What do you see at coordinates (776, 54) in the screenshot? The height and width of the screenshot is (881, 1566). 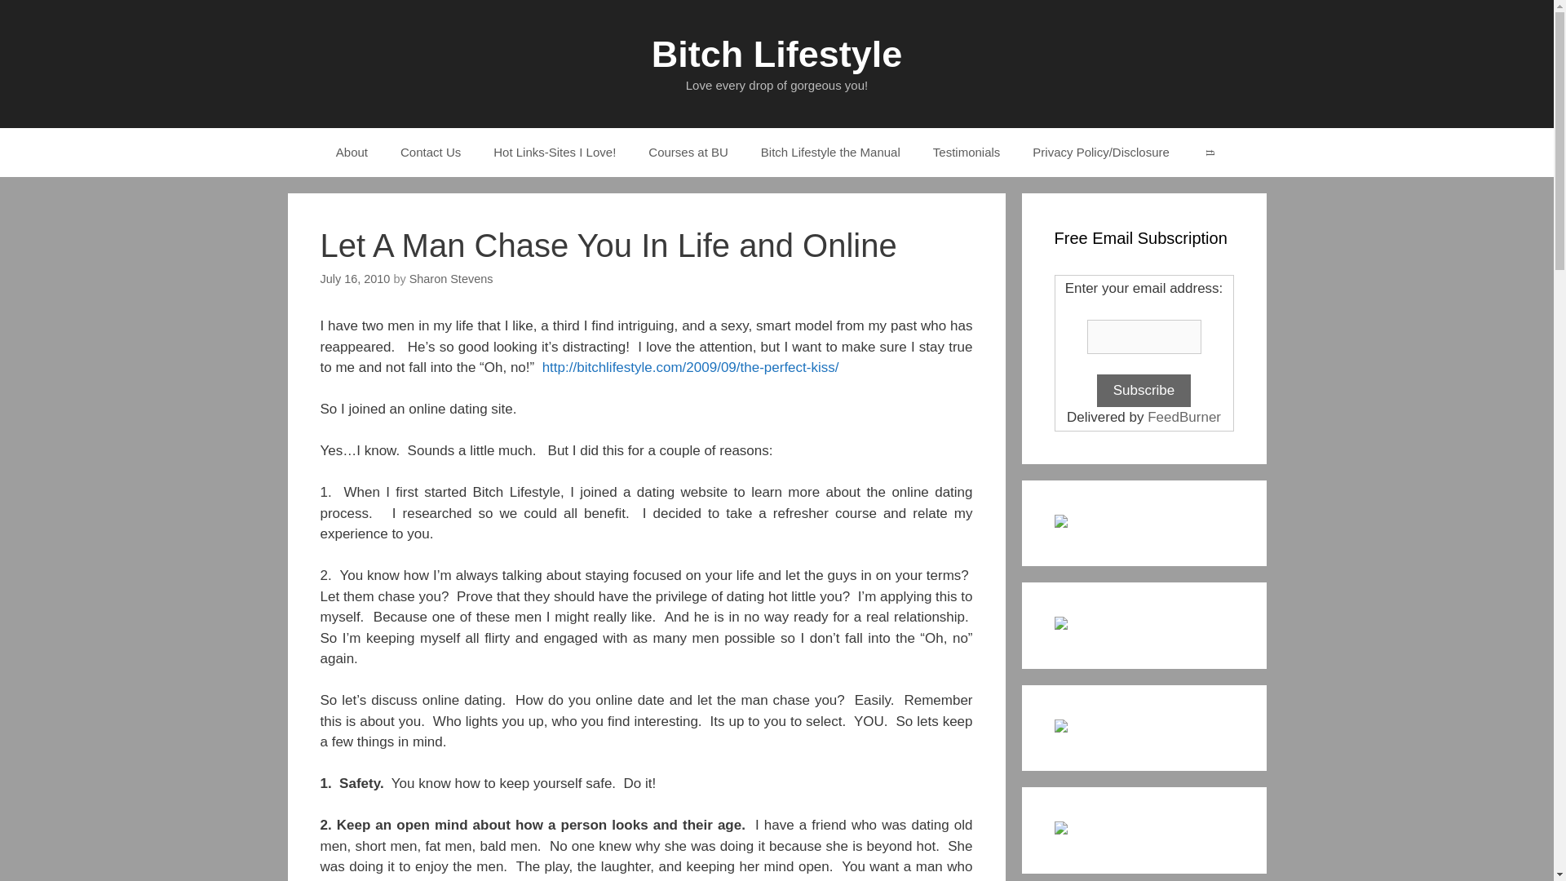 I see `Bitch Lifestyle` at bounding box center [776, 54].